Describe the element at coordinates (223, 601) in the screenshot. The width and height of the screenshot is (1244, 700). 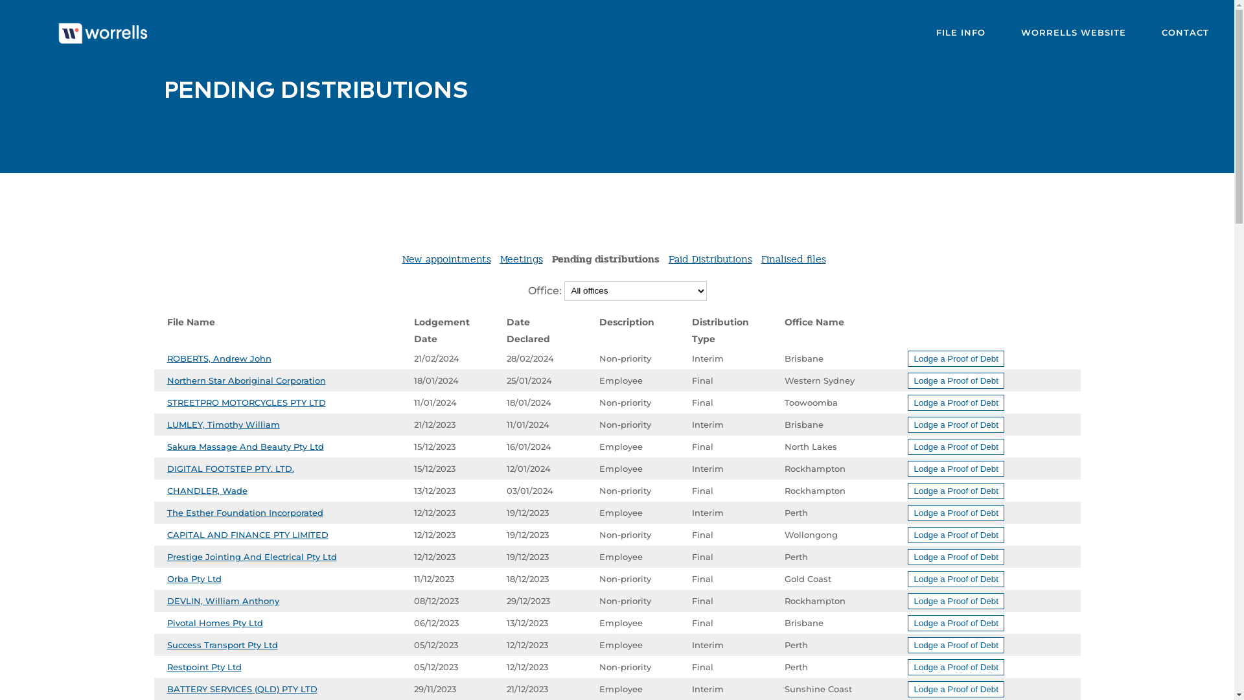
I see `DEVLIN, William Anthony` at that location.